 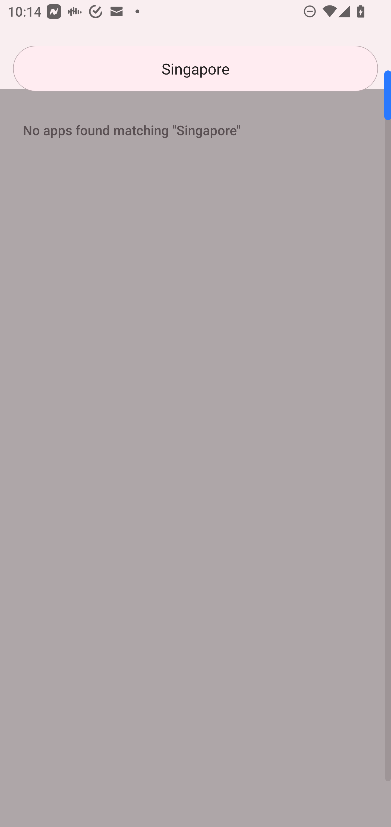 I want to click on Singapore, so click(x=195, y=69).